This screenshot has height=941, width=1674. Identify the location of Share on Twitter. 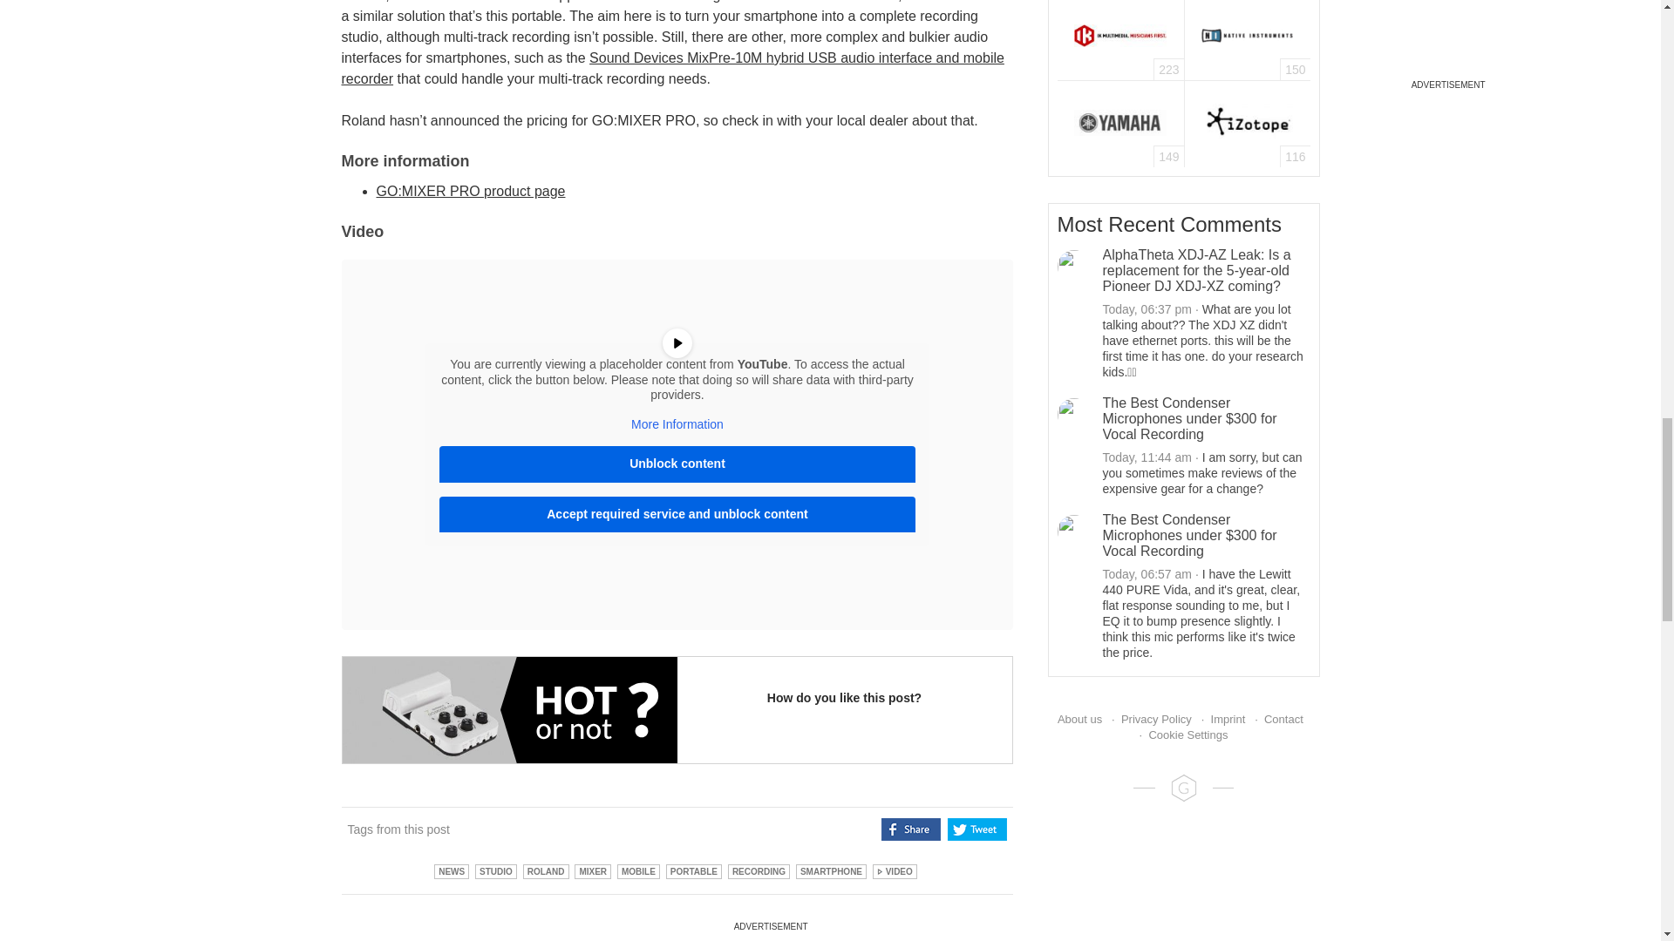
(976, 829).